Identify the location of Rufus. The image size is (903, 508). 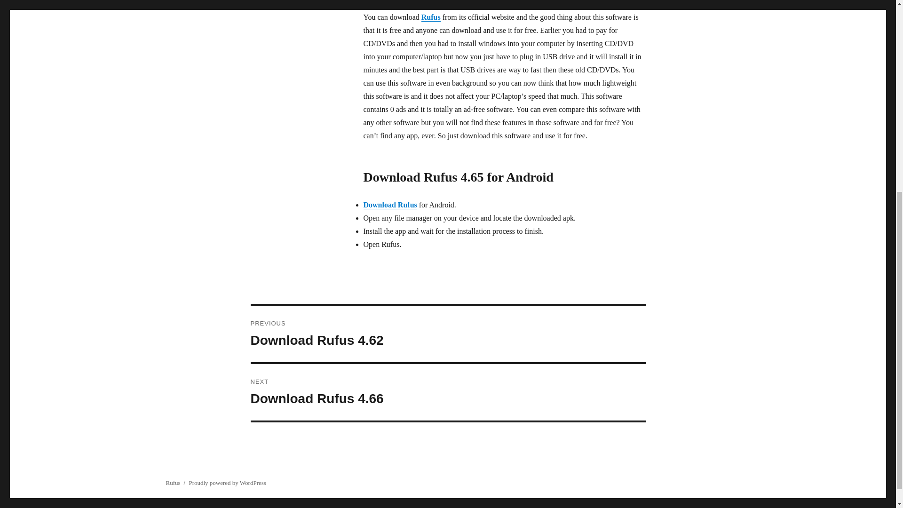
(448, 334).